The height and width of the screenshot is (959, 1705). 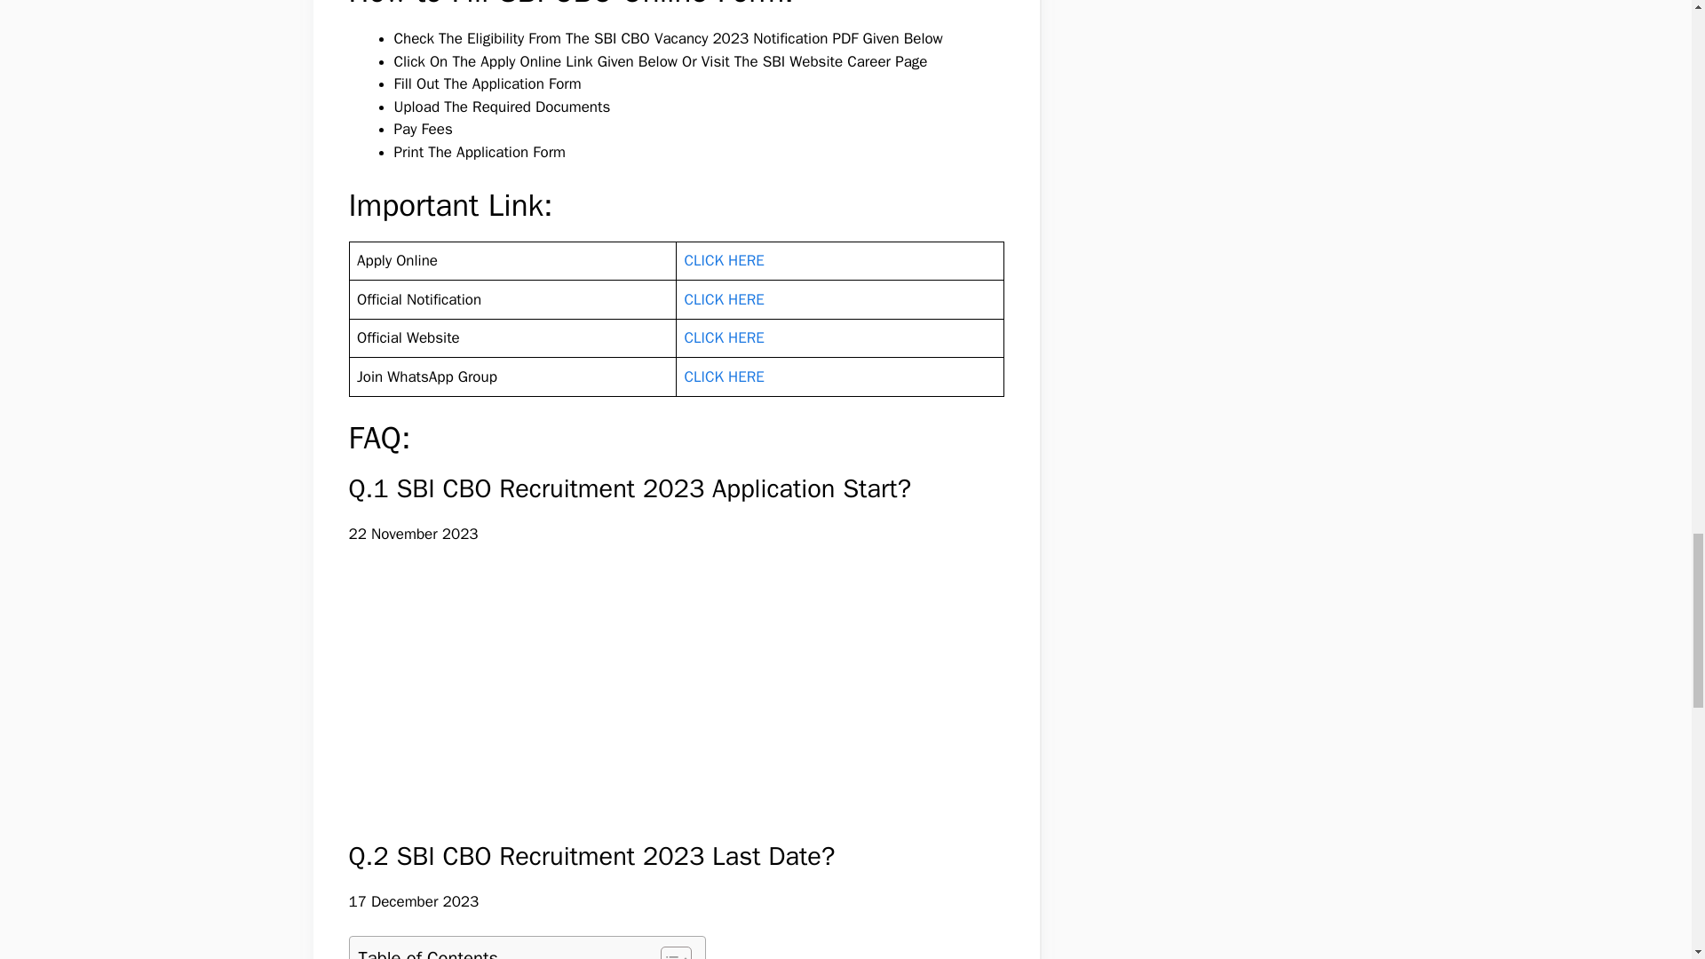 What do you see at coordinates (723, 259) in the screenshot?
I see `CLICK HERE` at bounding box center [723, 259].